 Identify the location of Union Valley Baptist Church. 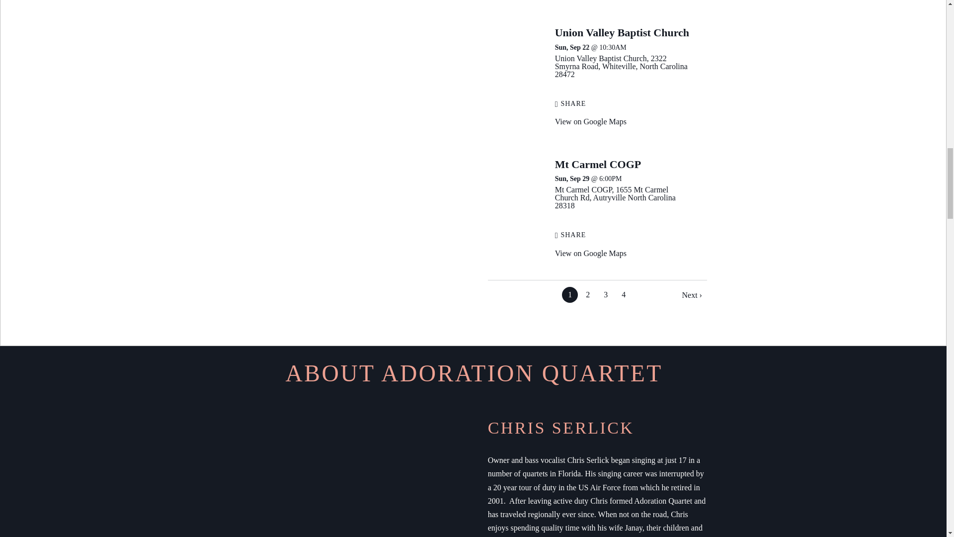
(622, 32).